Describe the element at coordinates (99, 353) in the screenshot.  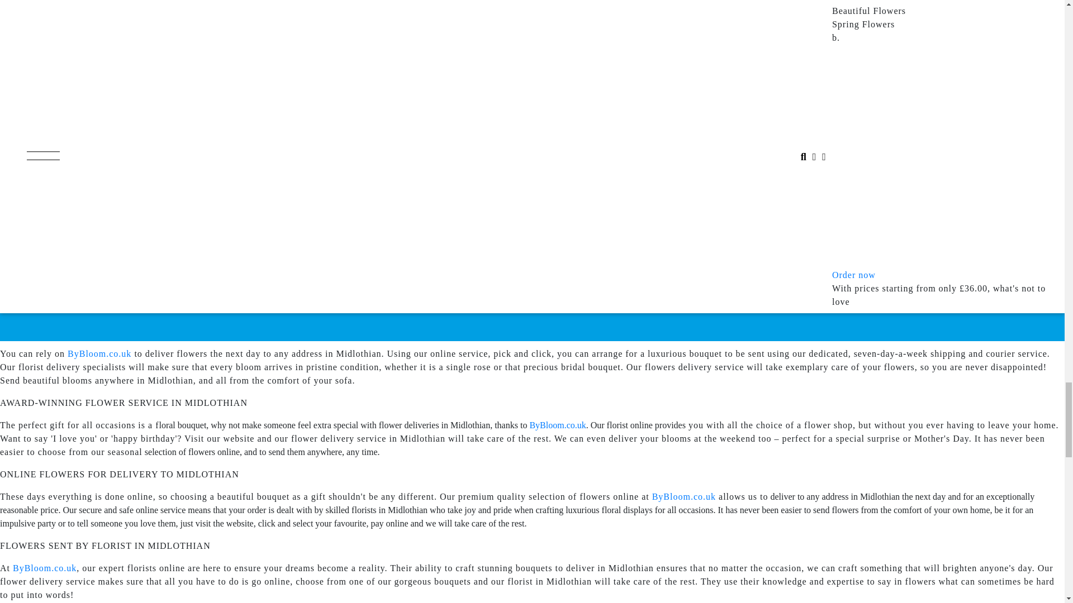
I see `ByBloom.co.uk` at that location.